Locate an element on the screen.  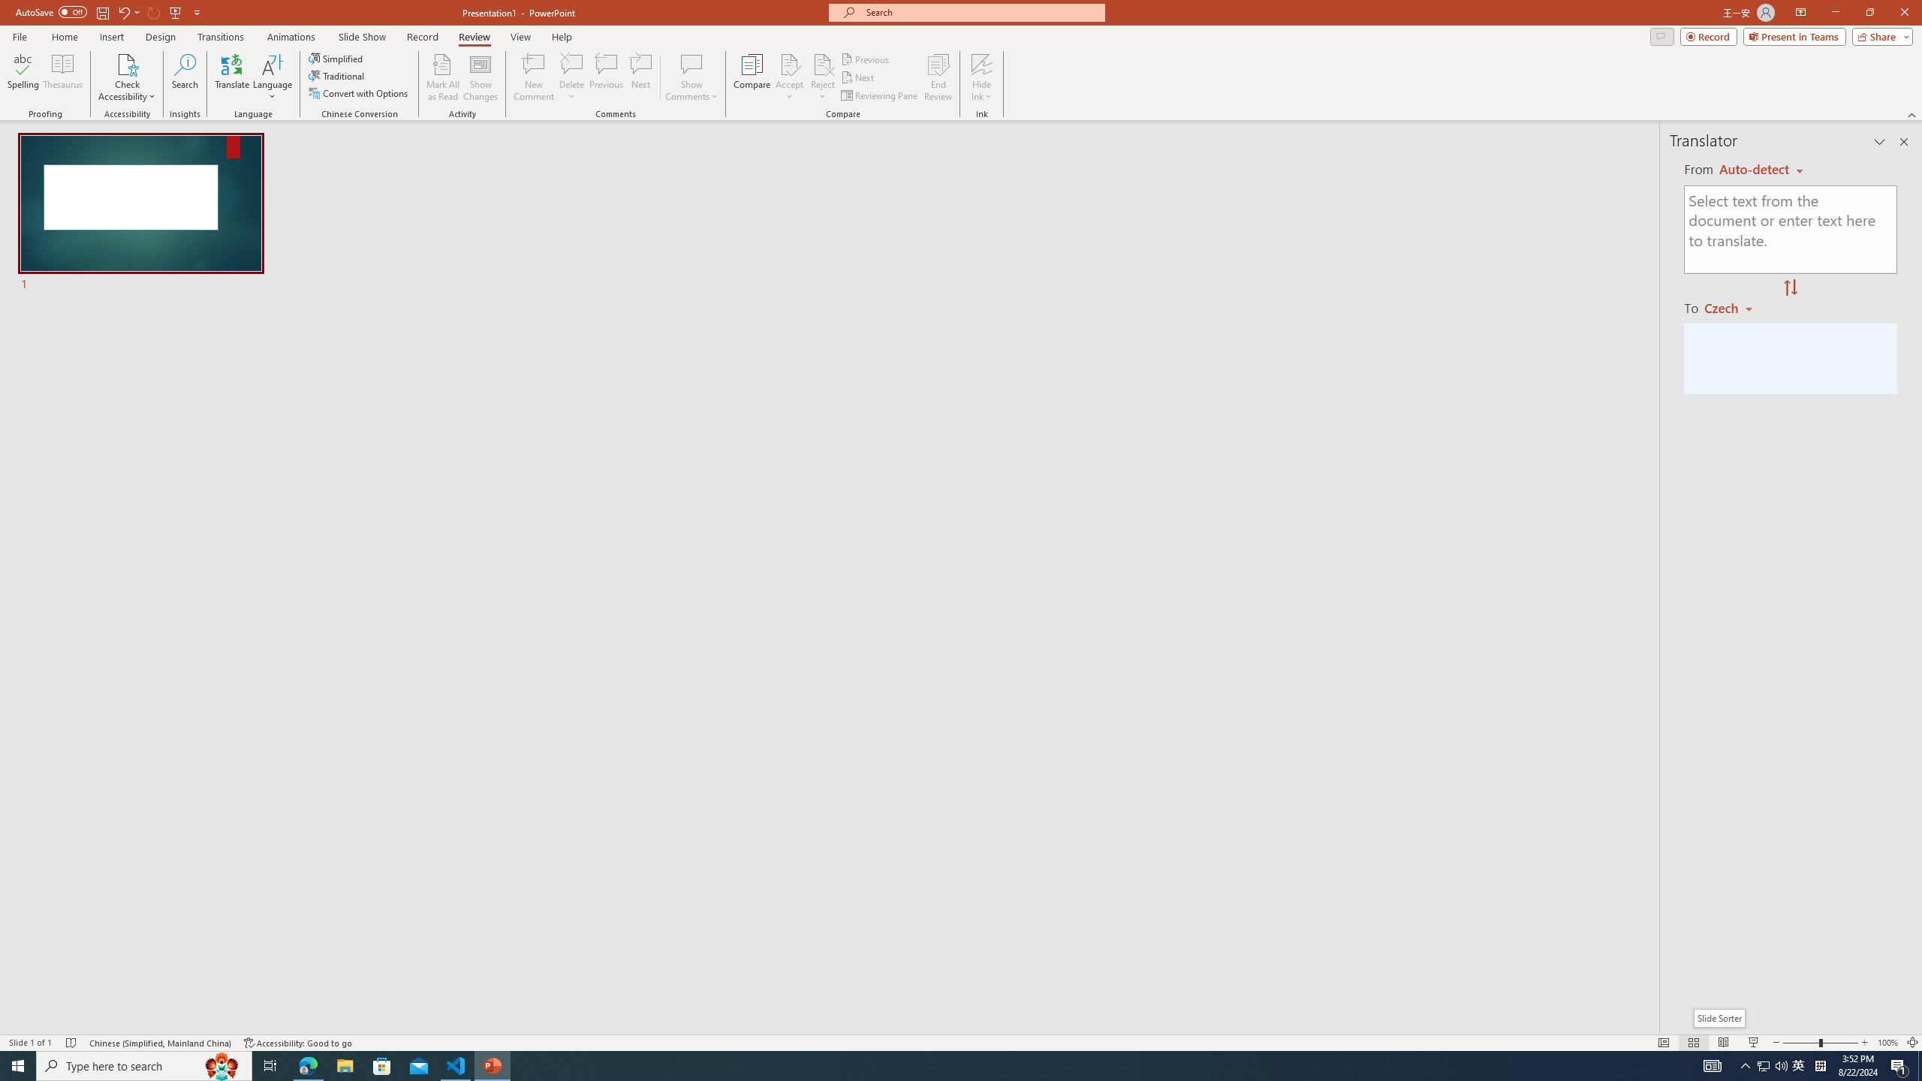
Accept is located at coordinates (790, 77).